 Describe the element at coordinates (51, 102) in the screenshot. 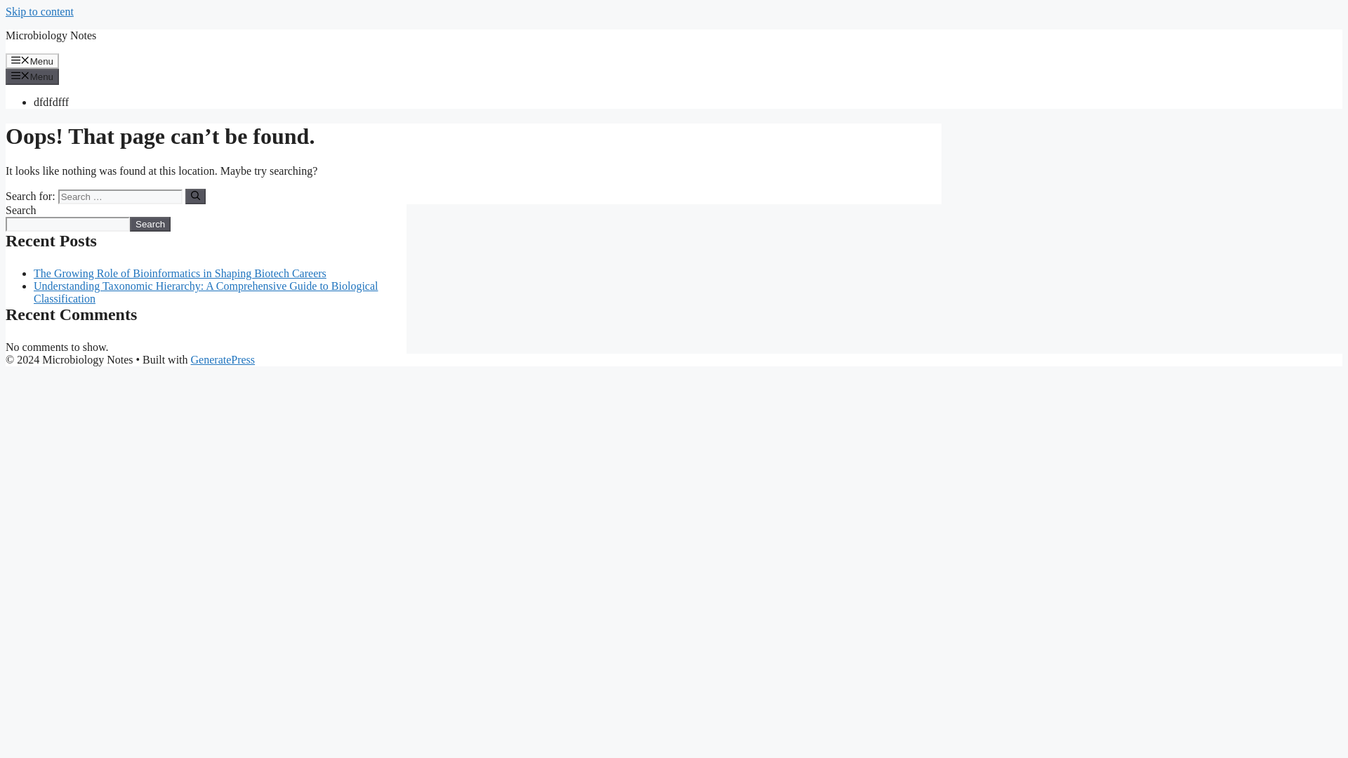

I see `dfdfdfff` at that location.